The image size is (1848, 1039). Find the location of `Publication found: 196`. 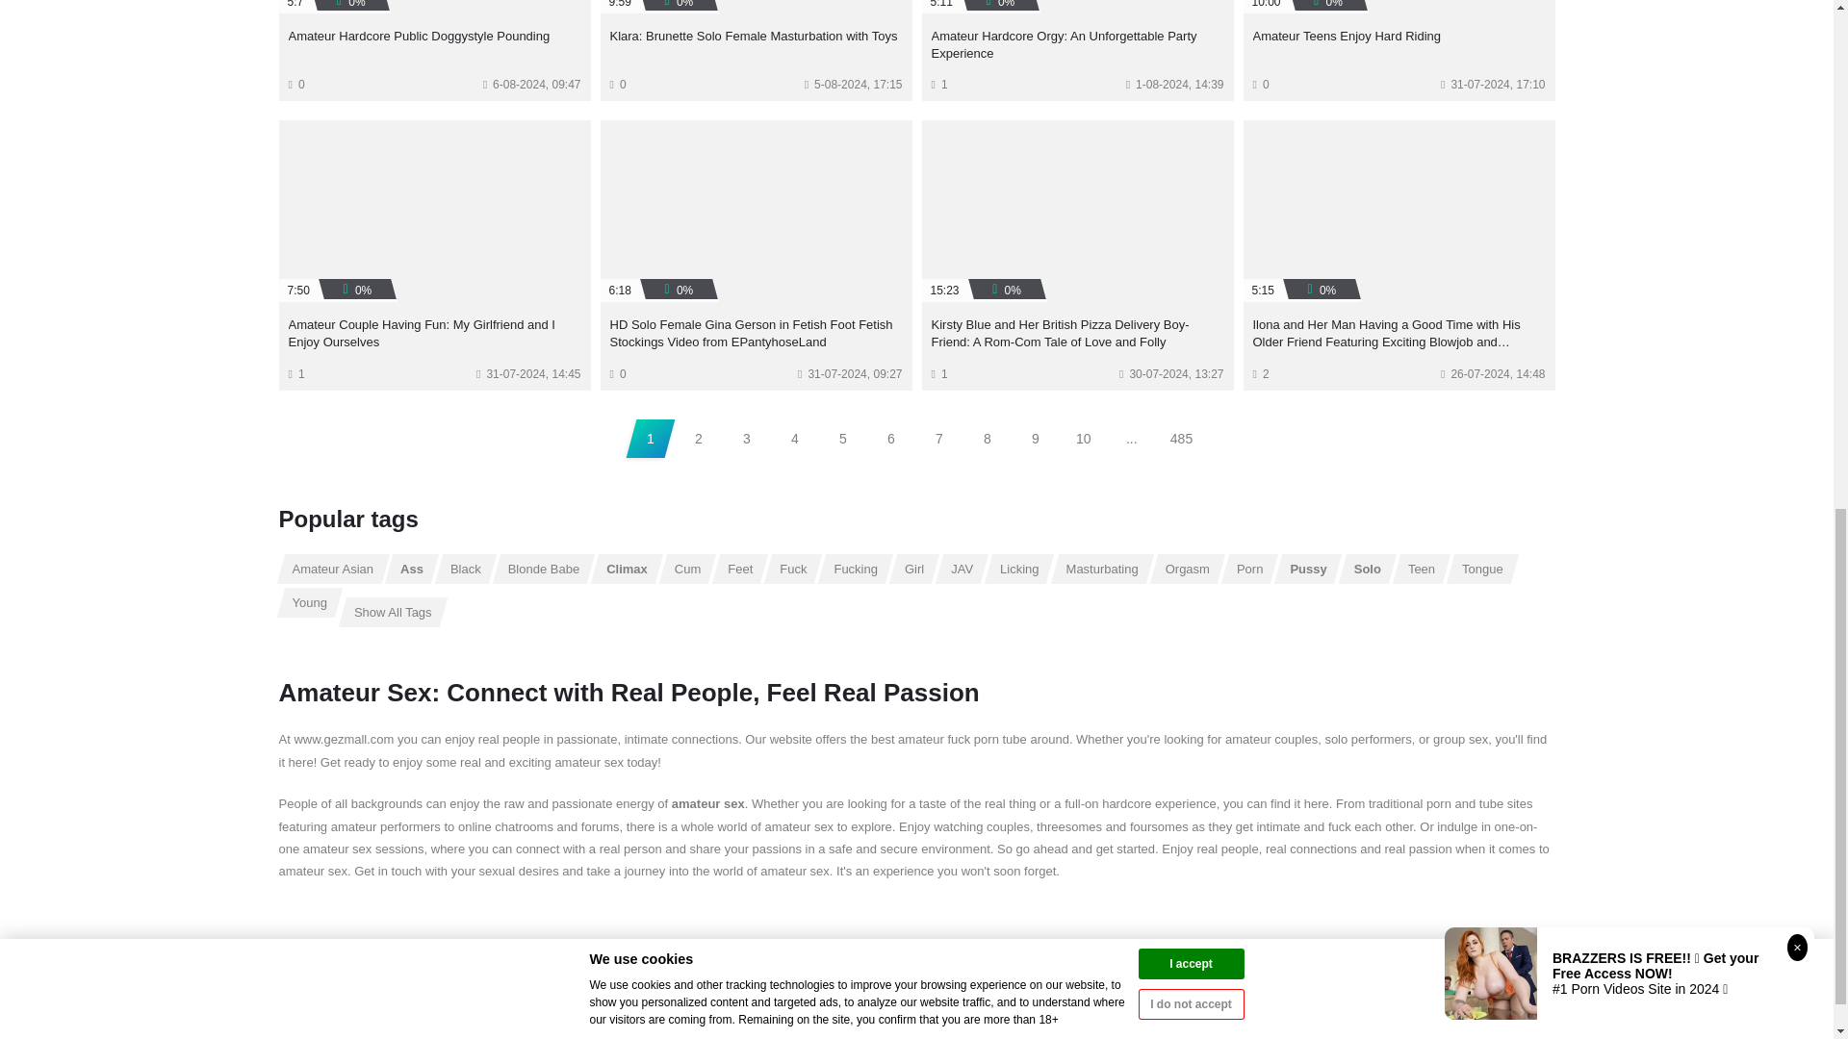

Publication found: 196 is located at coordinates (793, 568).